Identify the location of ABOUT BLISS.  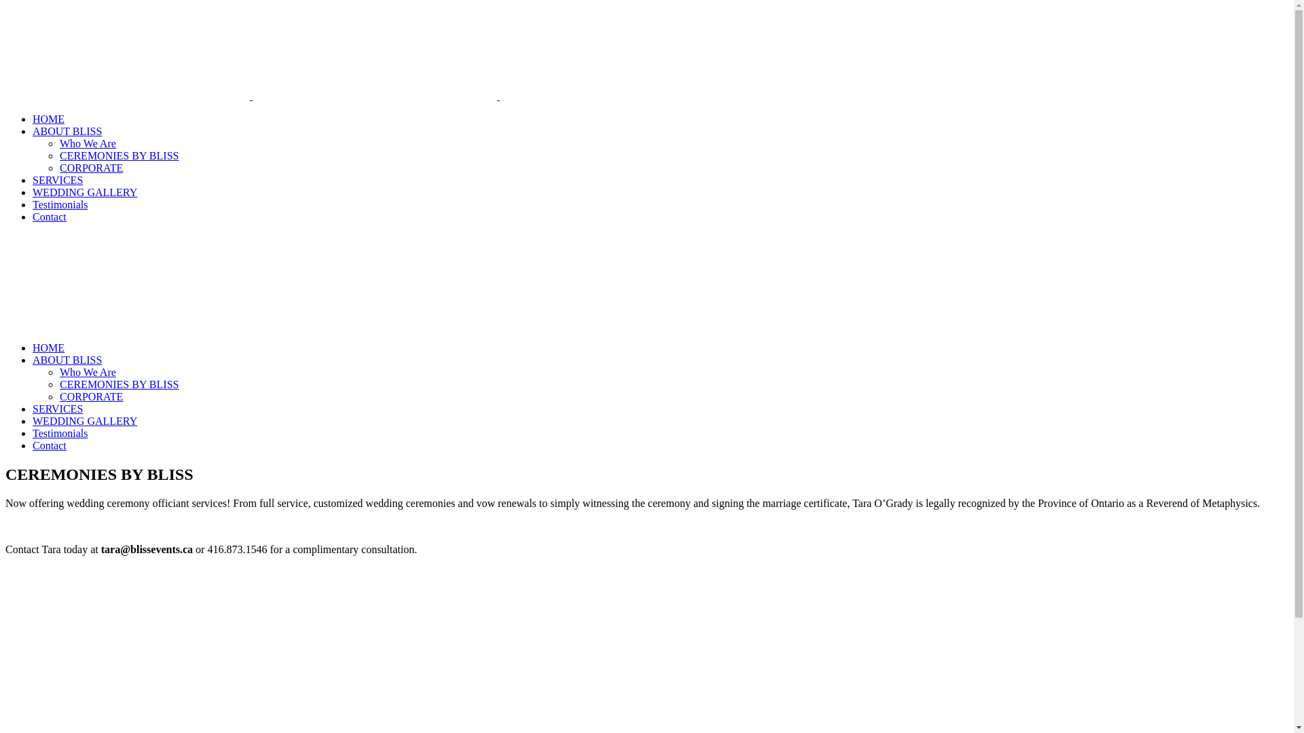
(67, 360).